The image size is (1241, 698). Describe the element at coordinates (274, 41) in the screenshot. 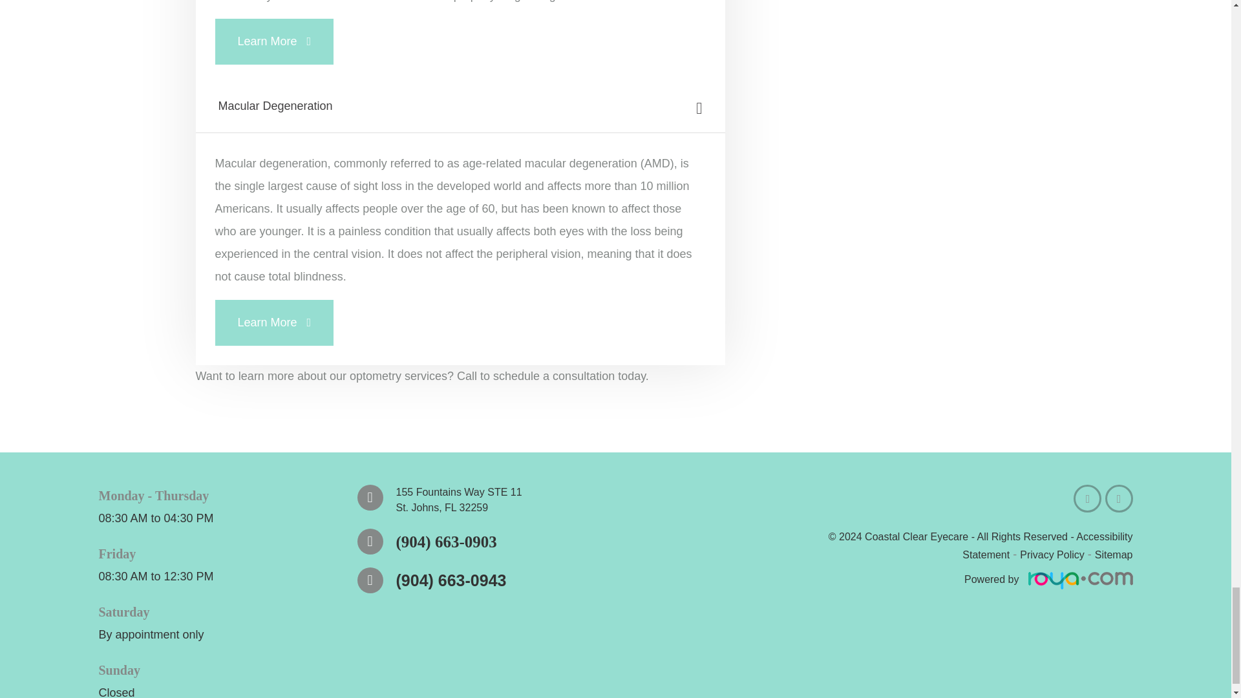

I see `Learn More` at that location.